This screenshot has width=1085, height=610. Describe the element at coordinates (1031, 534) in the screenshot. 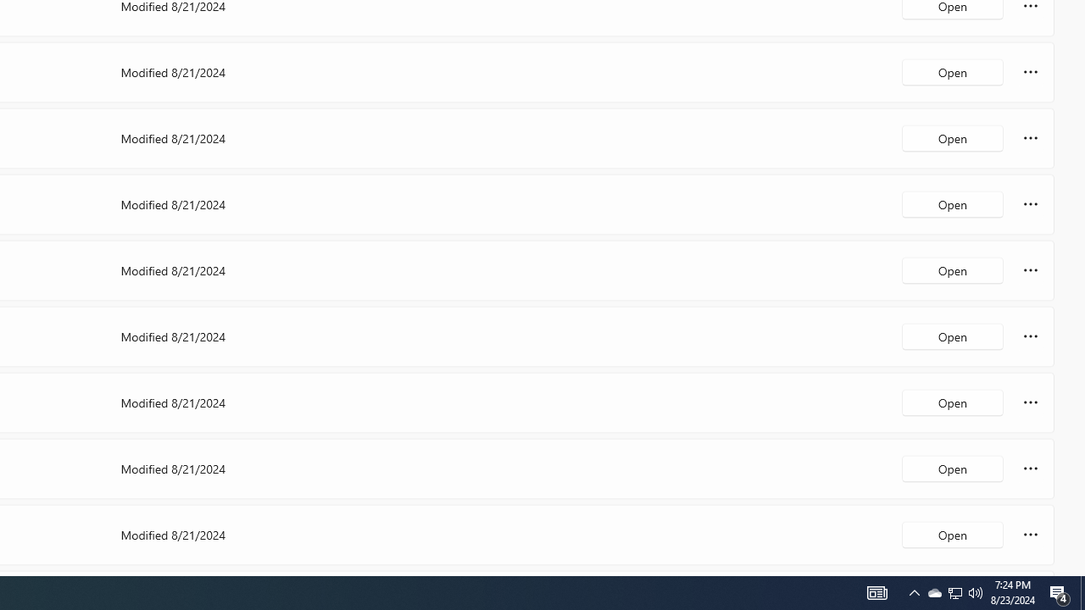

I see `More options` at that location.